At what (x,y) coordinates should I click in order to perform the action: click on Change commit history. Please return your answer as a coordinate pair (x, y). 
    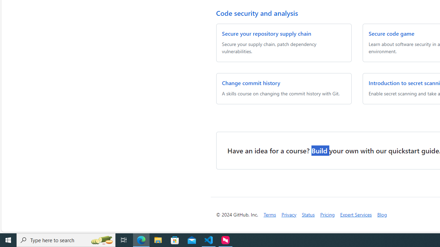
    Looking at the image, I should click on (251, 83).